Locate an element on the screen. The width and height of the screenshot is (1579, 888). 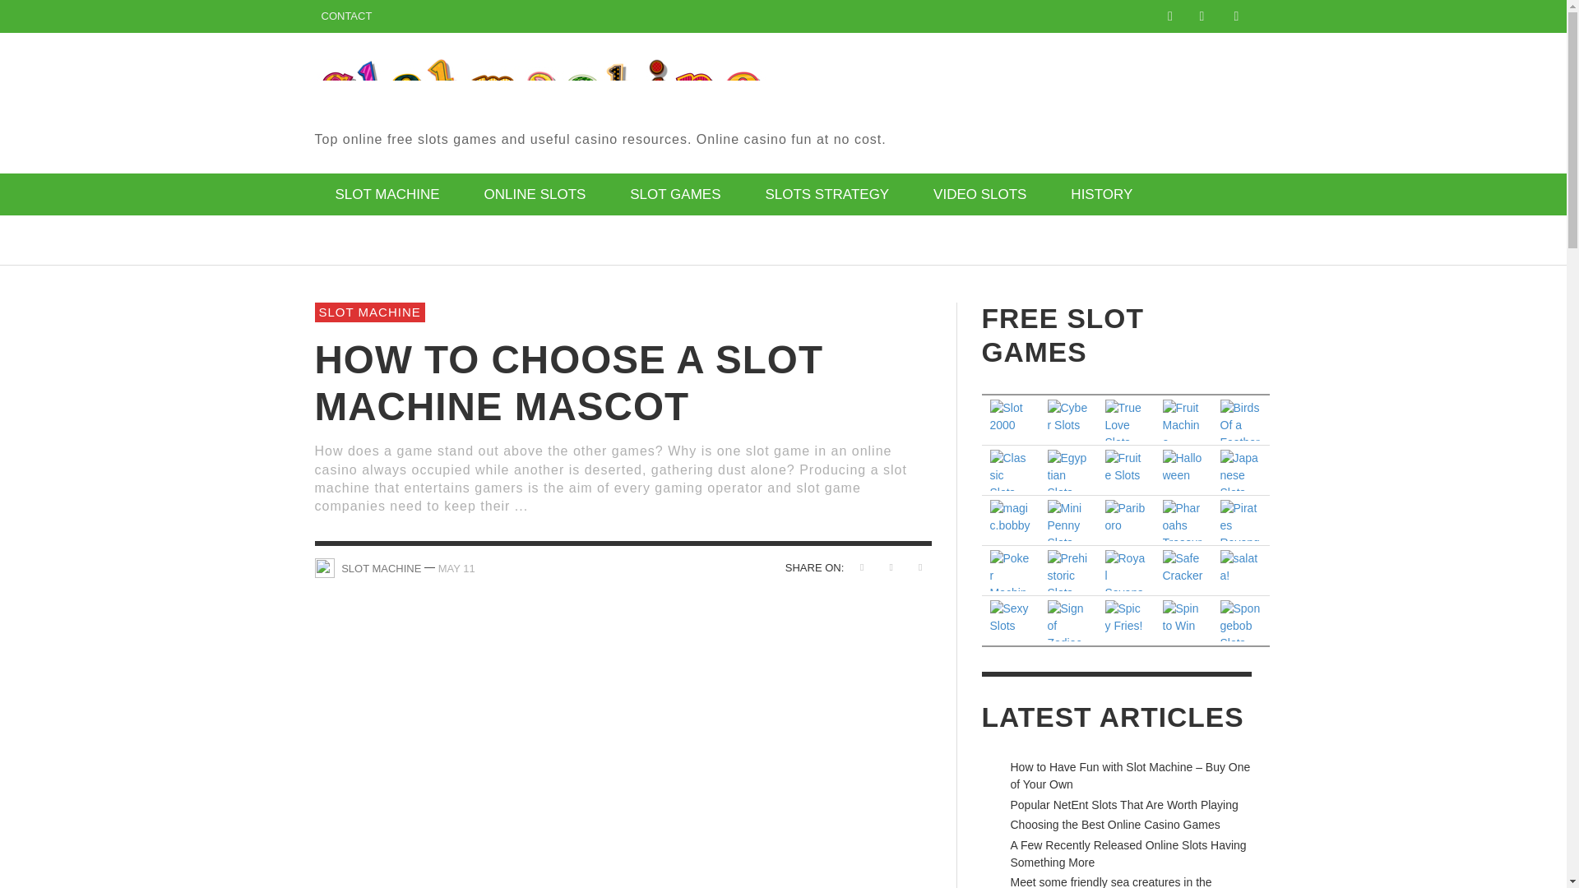
Facebook is located at coordinates (1169, 16).